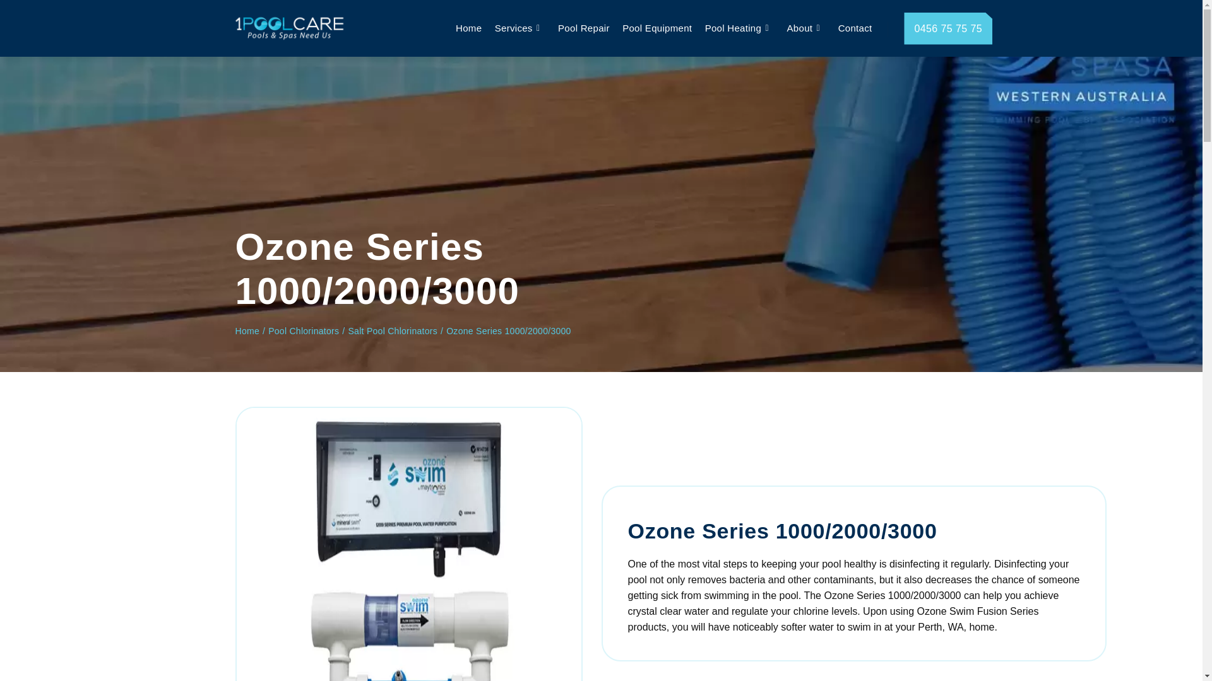 This screenshot has height=681, width=1212. I want to click on Pool Equipment, so click(656, 28).